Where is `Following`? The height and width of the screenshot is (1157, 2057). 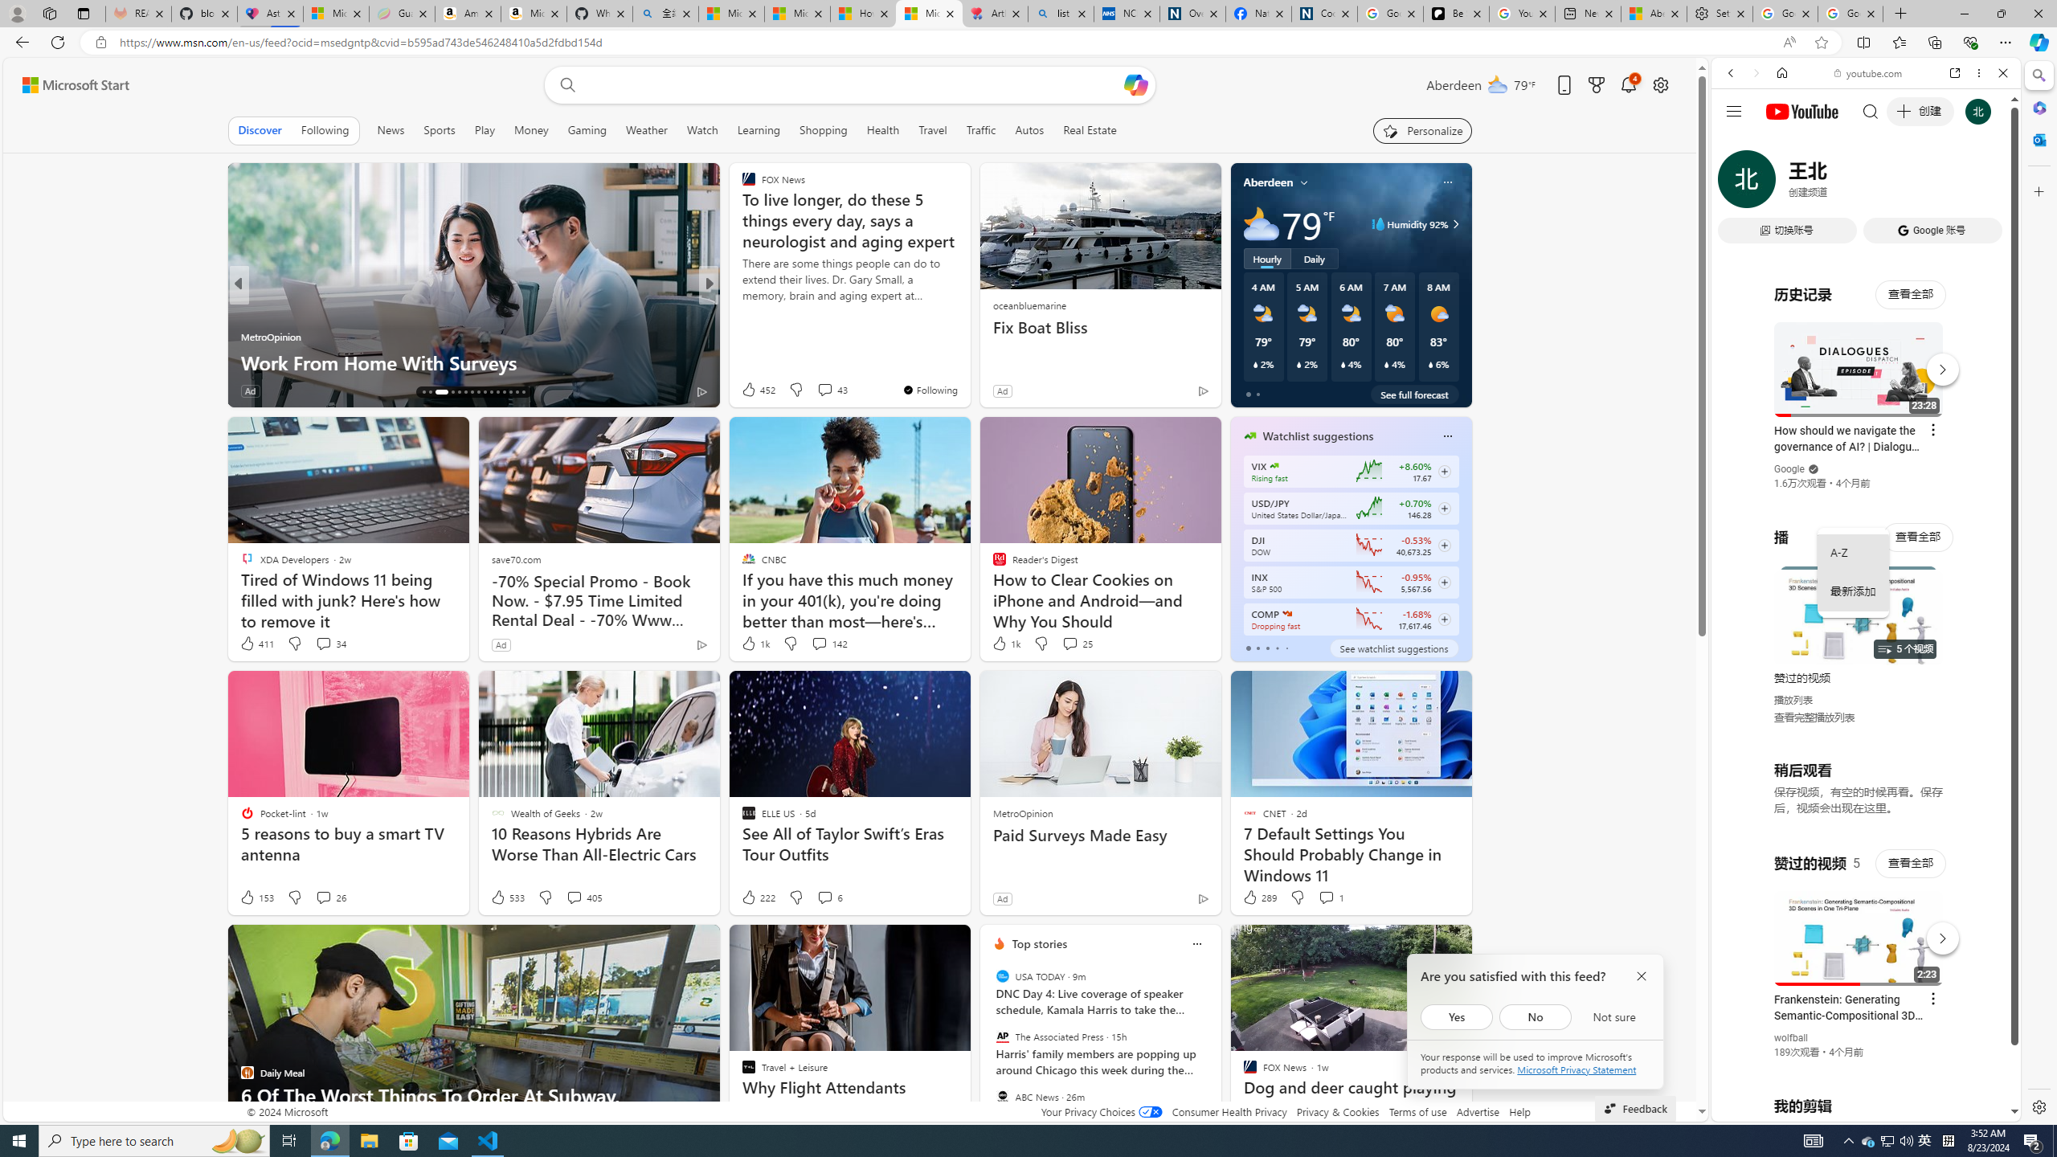
Following is located at coordinates (325, 130).